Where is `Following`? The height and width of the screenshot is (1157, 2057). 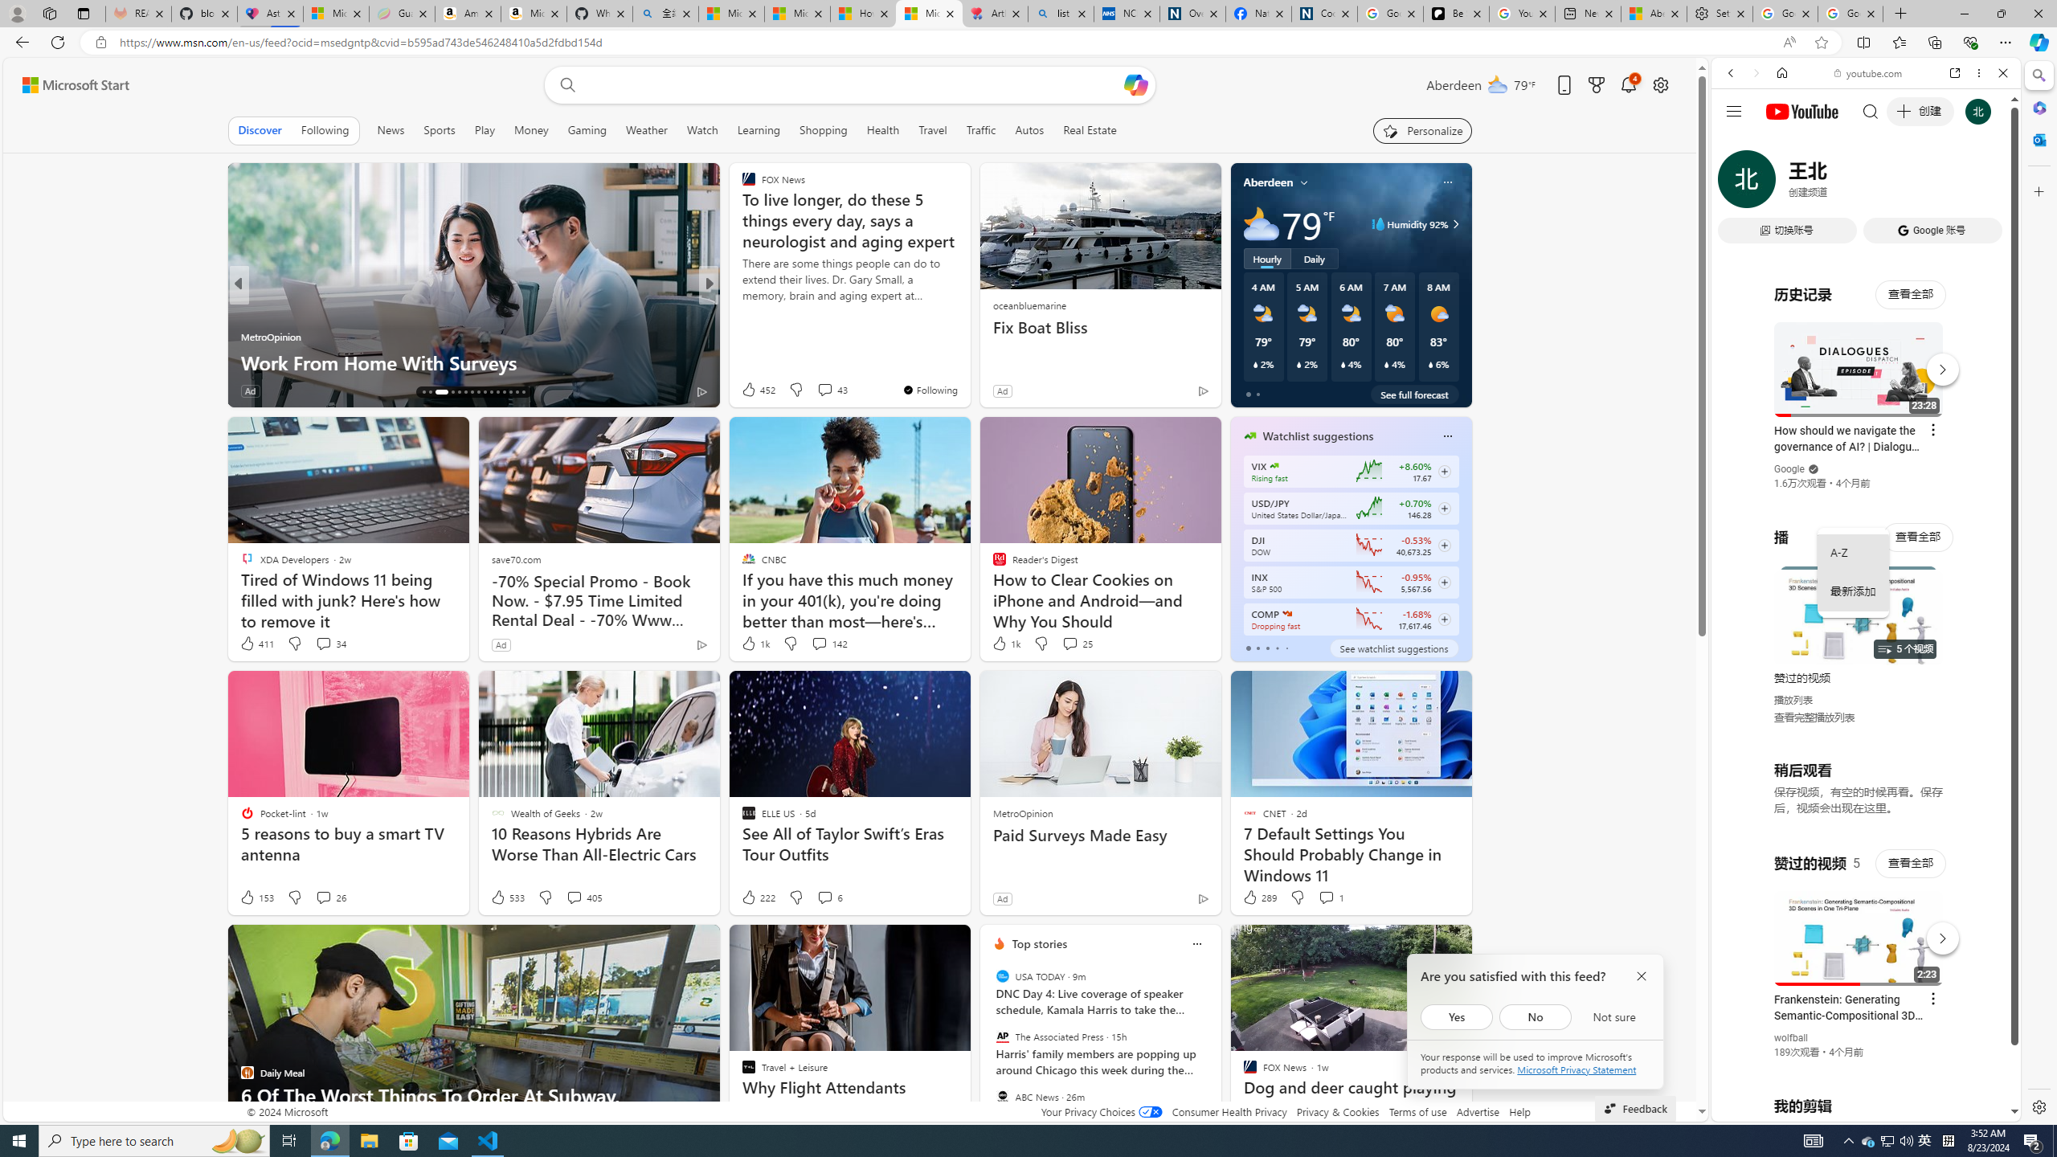
Following is located at coordinates (325, 130).